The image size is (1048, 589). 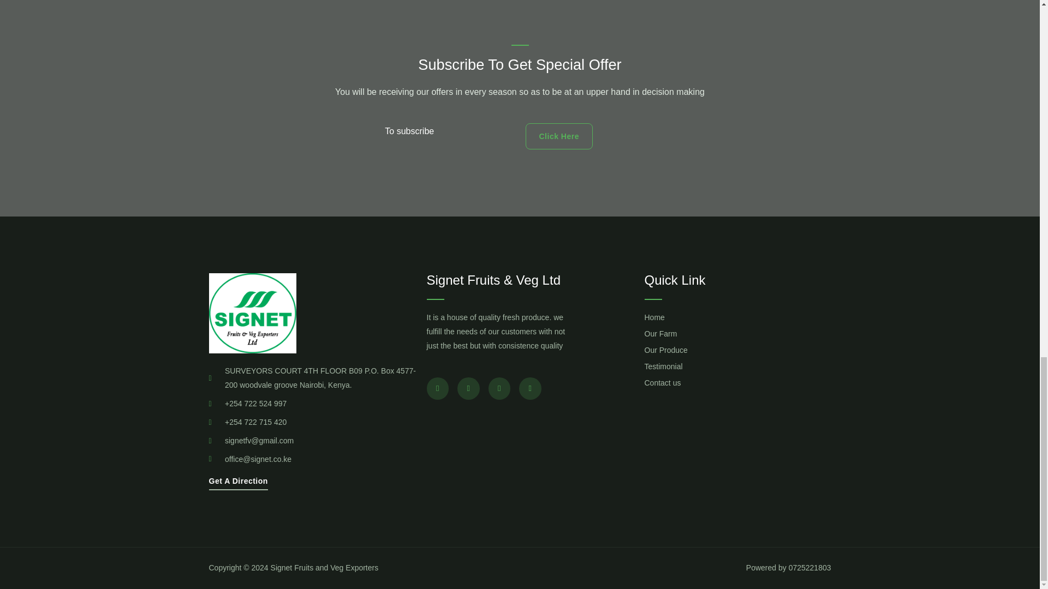 I want to click on Our Produce, so click(x=690, y=350).